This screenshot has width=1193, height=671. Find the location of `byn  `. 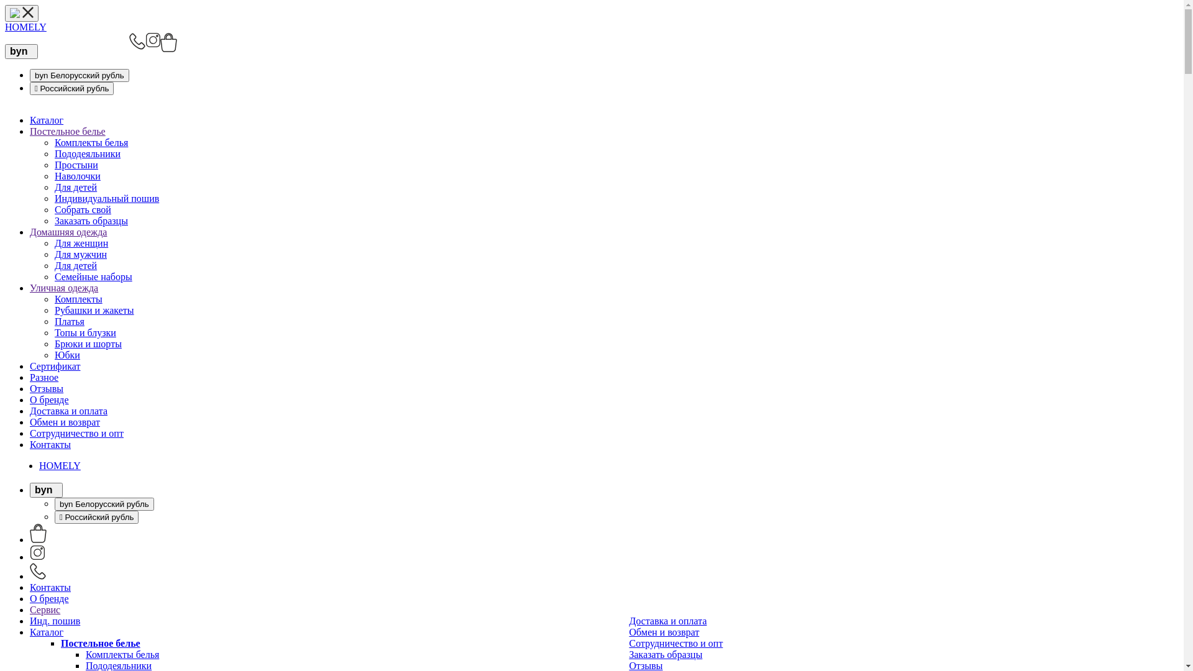

byn   is located at coordinates (21, 52).